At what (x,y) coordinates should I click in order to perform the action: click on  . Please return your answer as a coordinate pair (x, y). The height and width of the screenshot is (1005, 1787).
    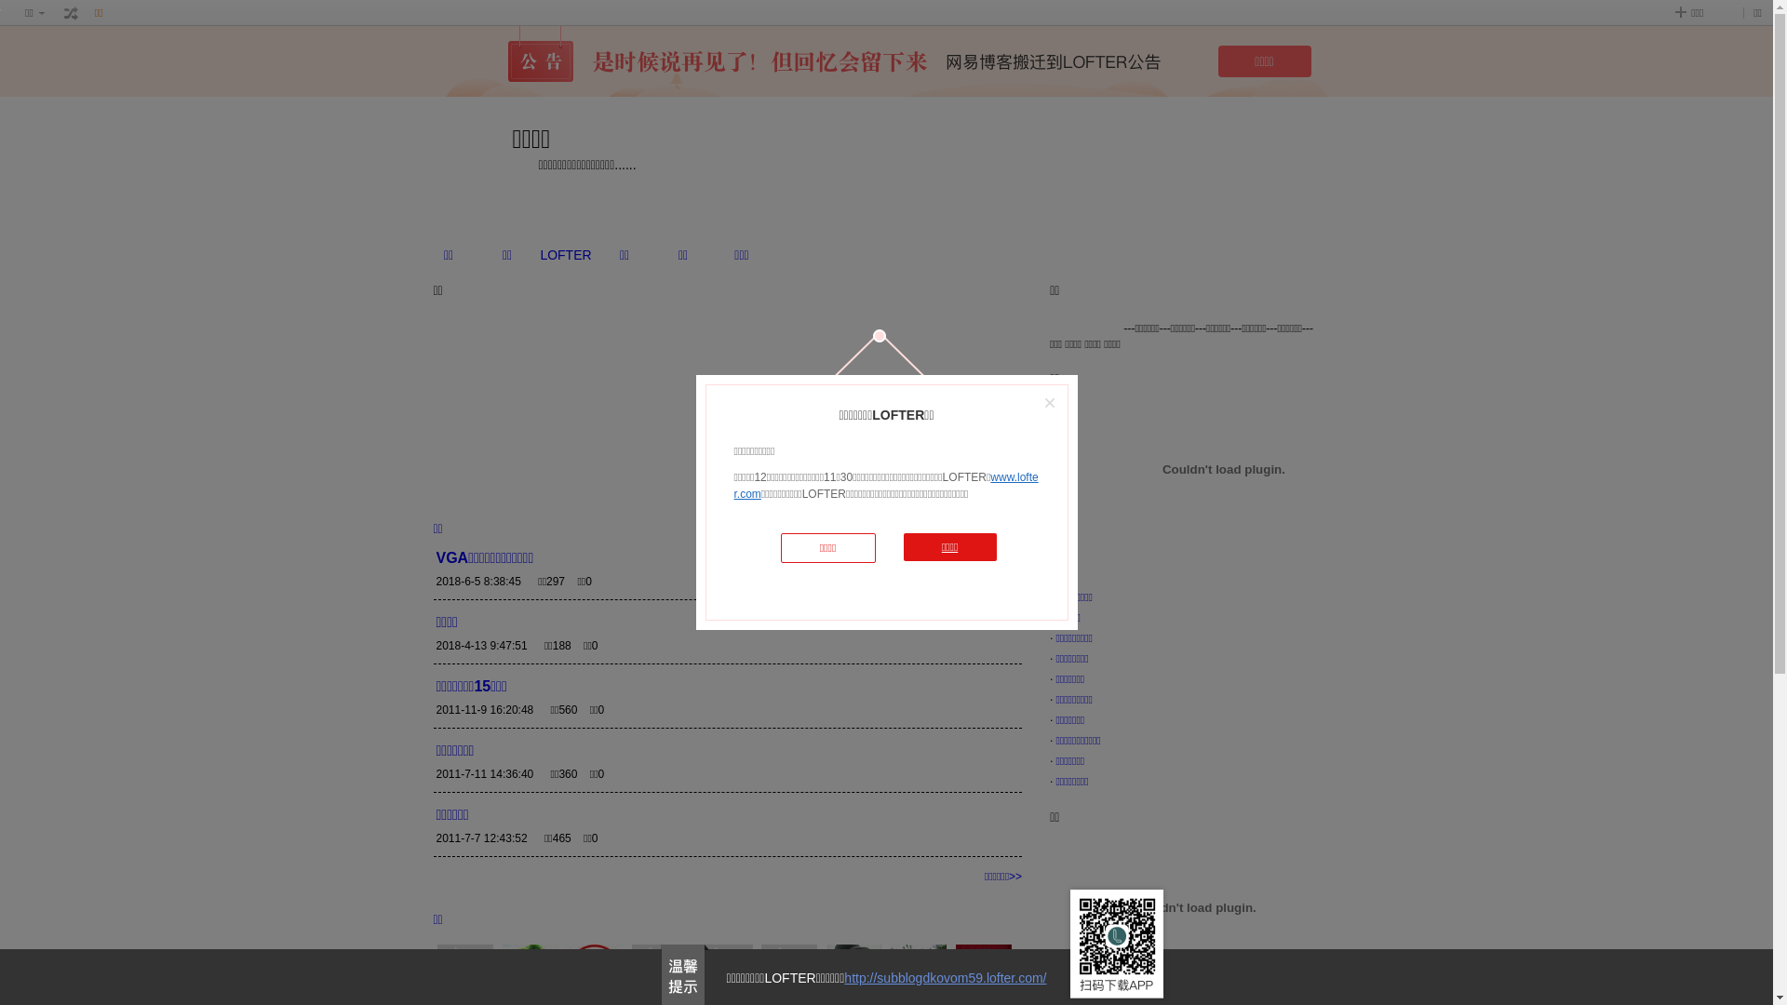
    Looking at the image, I should click on (72, 13).